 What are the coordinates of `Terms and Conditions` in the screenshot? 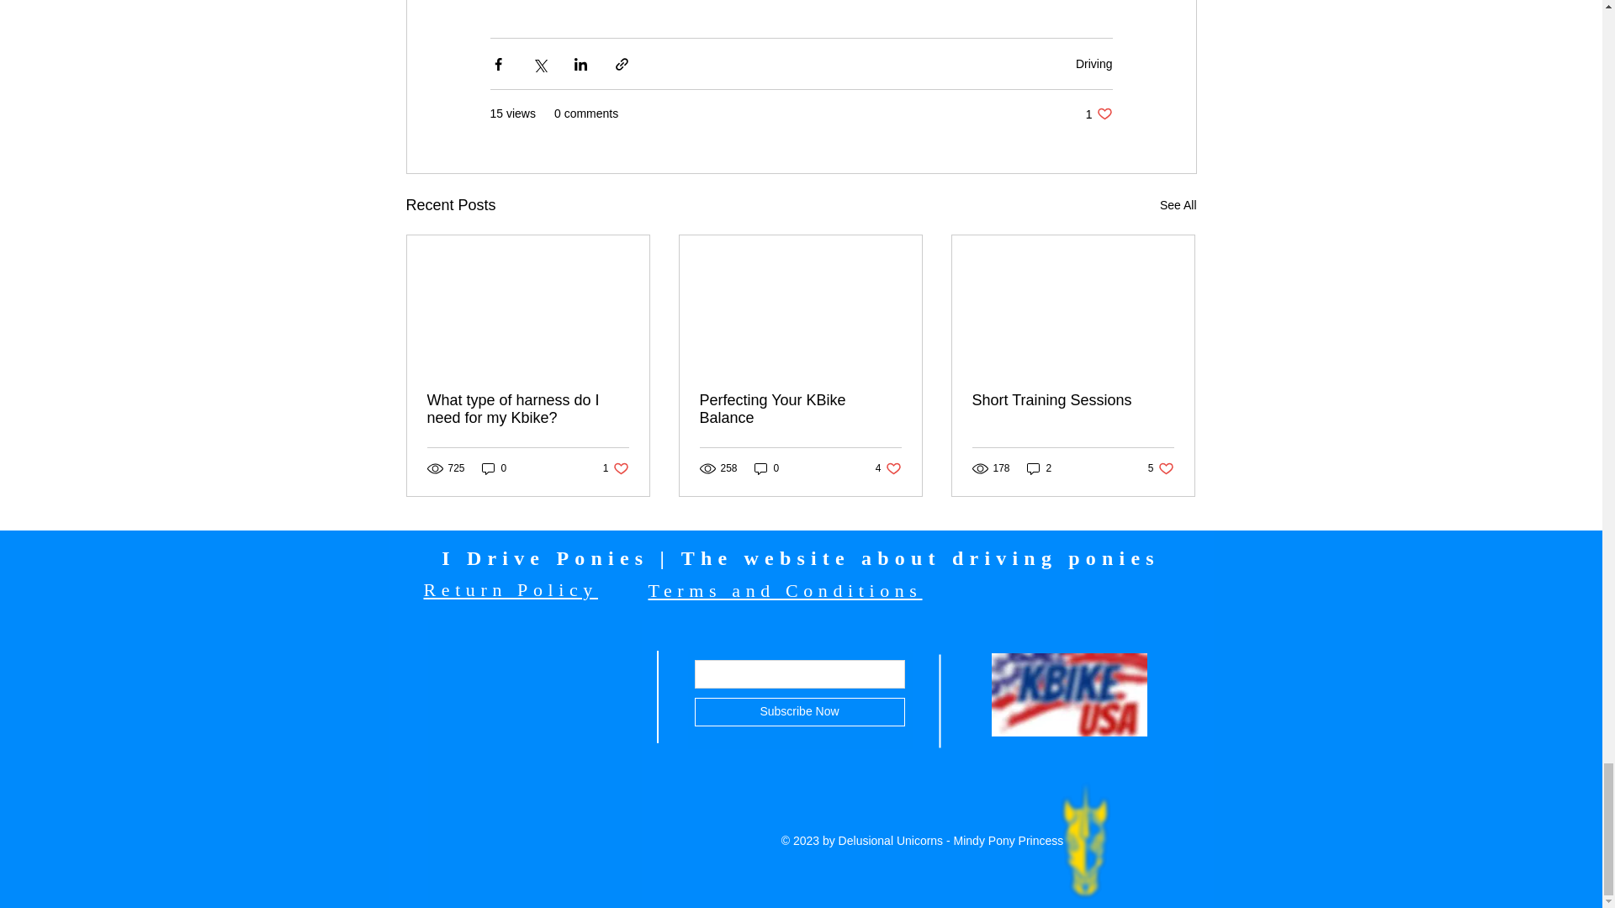 It's located at (1161, 468).